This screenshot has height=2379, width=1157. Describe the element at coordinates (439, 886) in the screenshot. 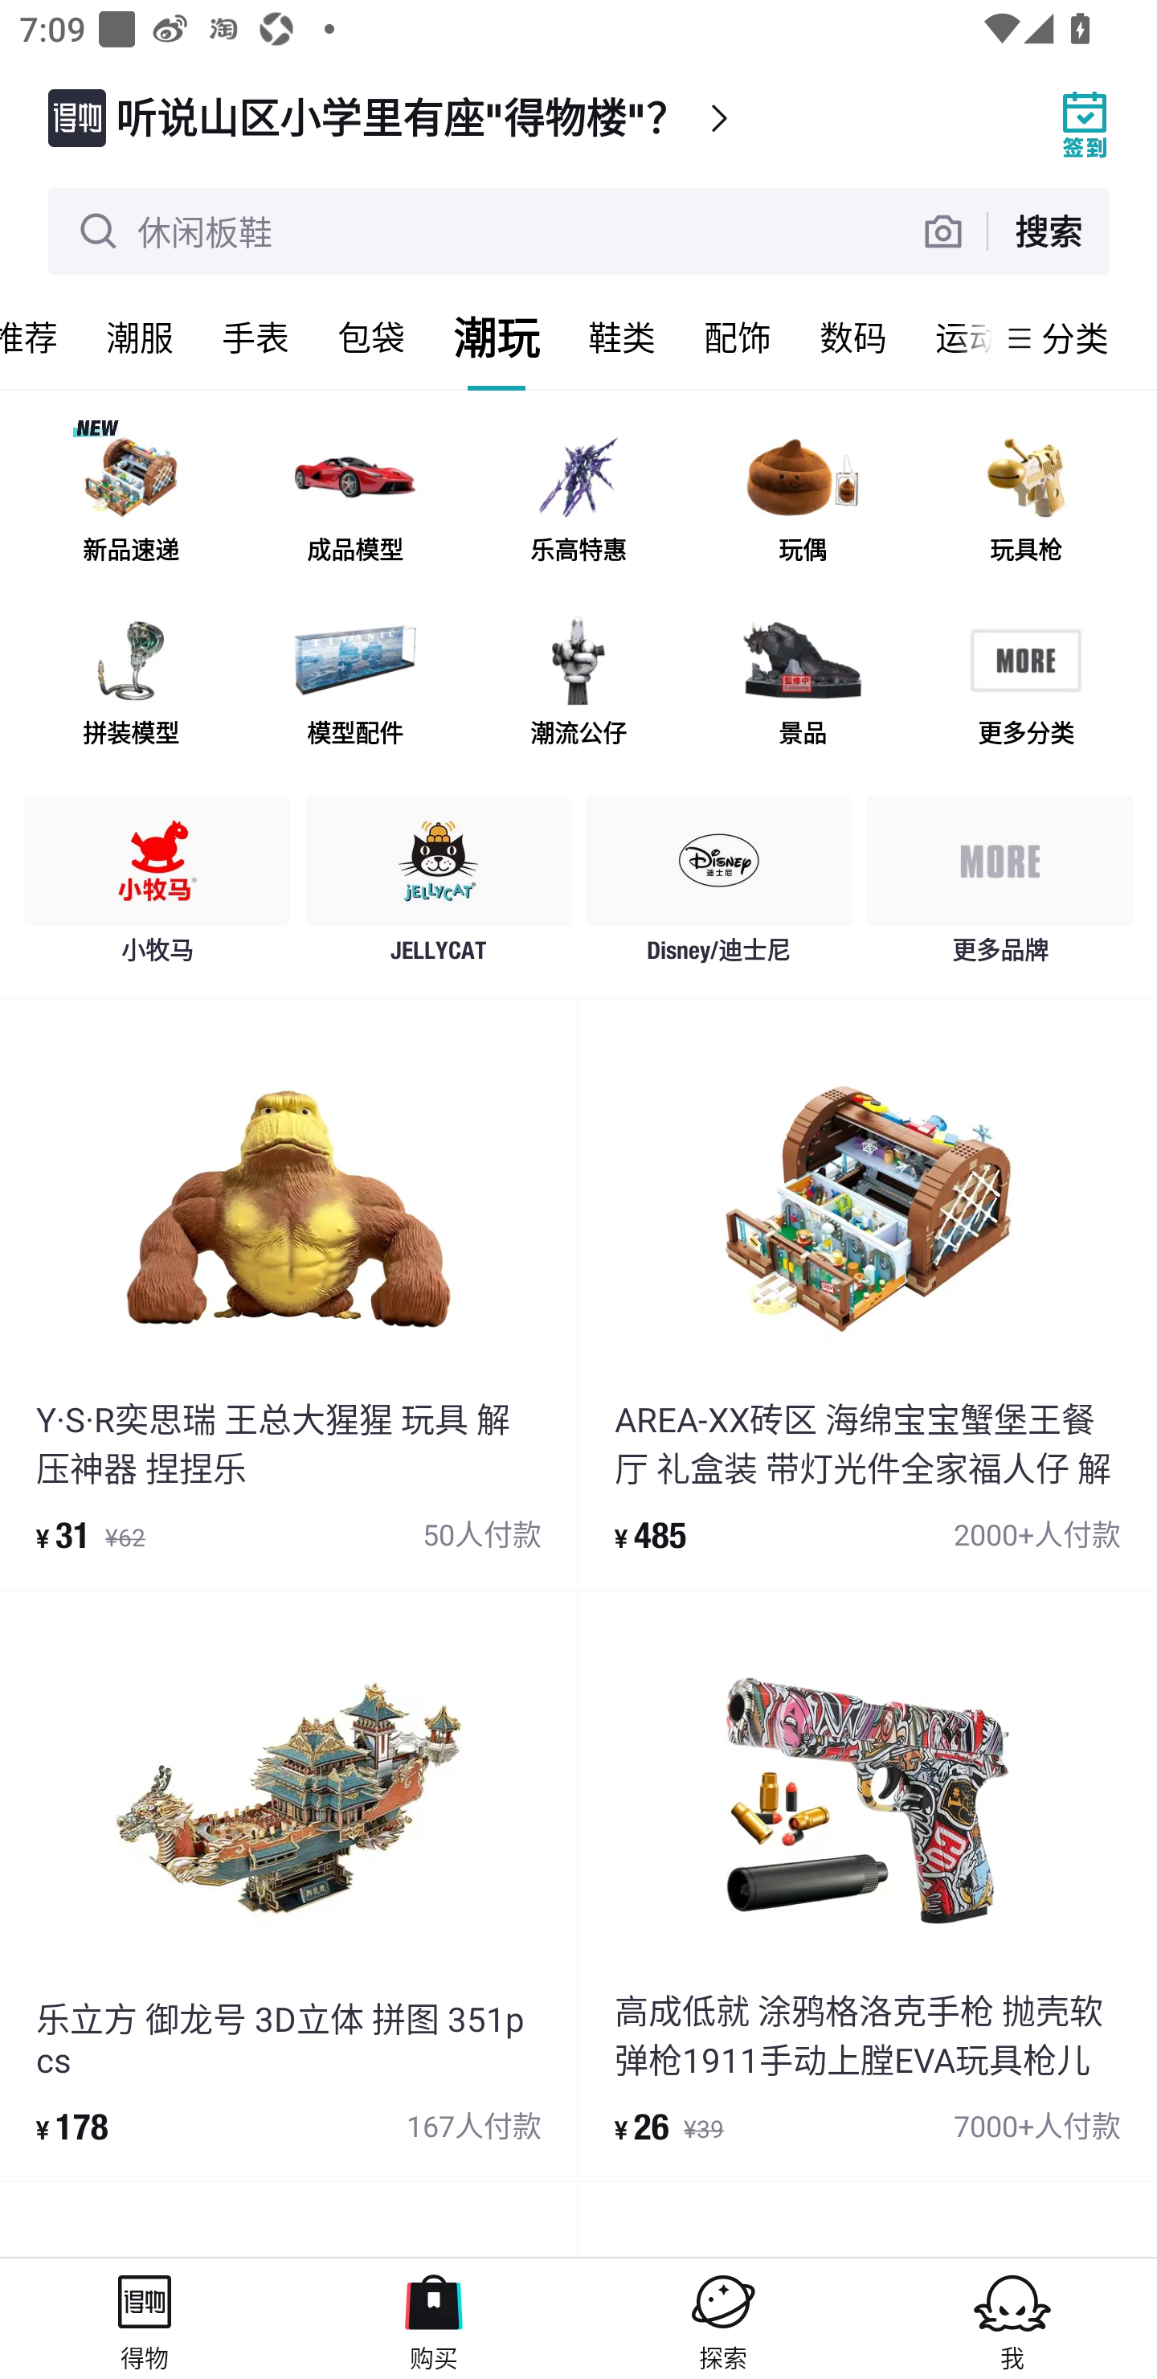

I see `JELLYCAT` at that location.